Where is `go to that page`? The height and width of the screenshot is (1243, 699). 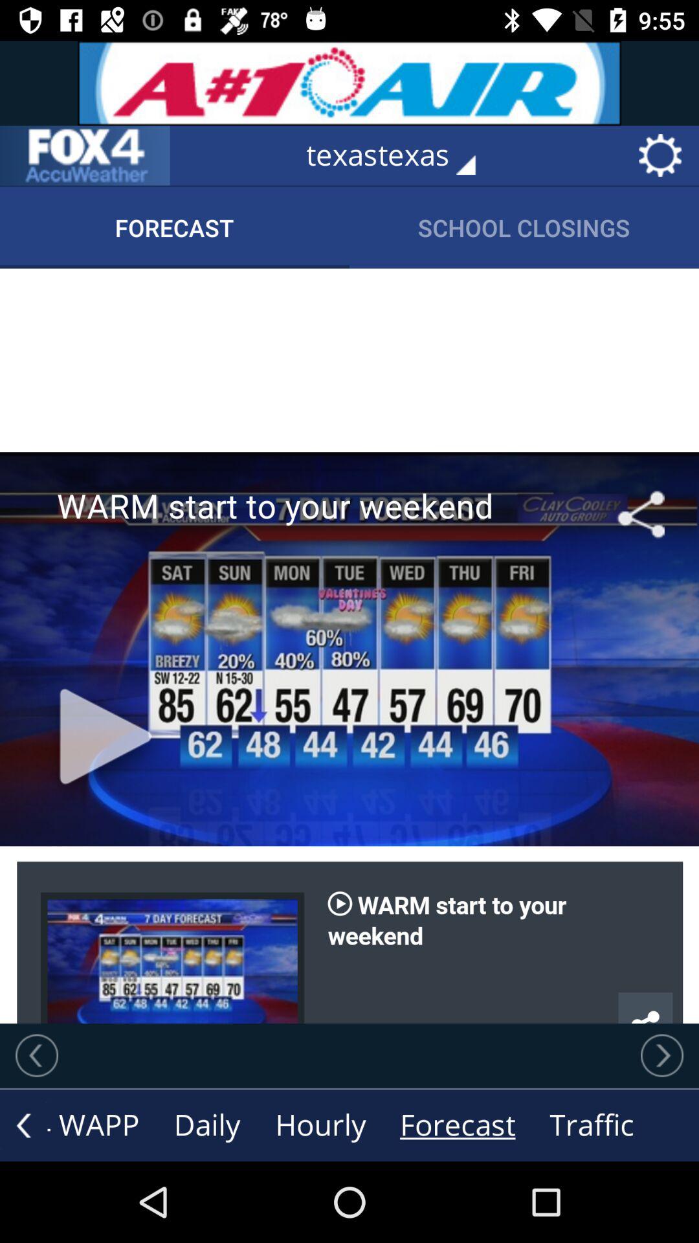
go to that page is located at coordinates (85, 155).